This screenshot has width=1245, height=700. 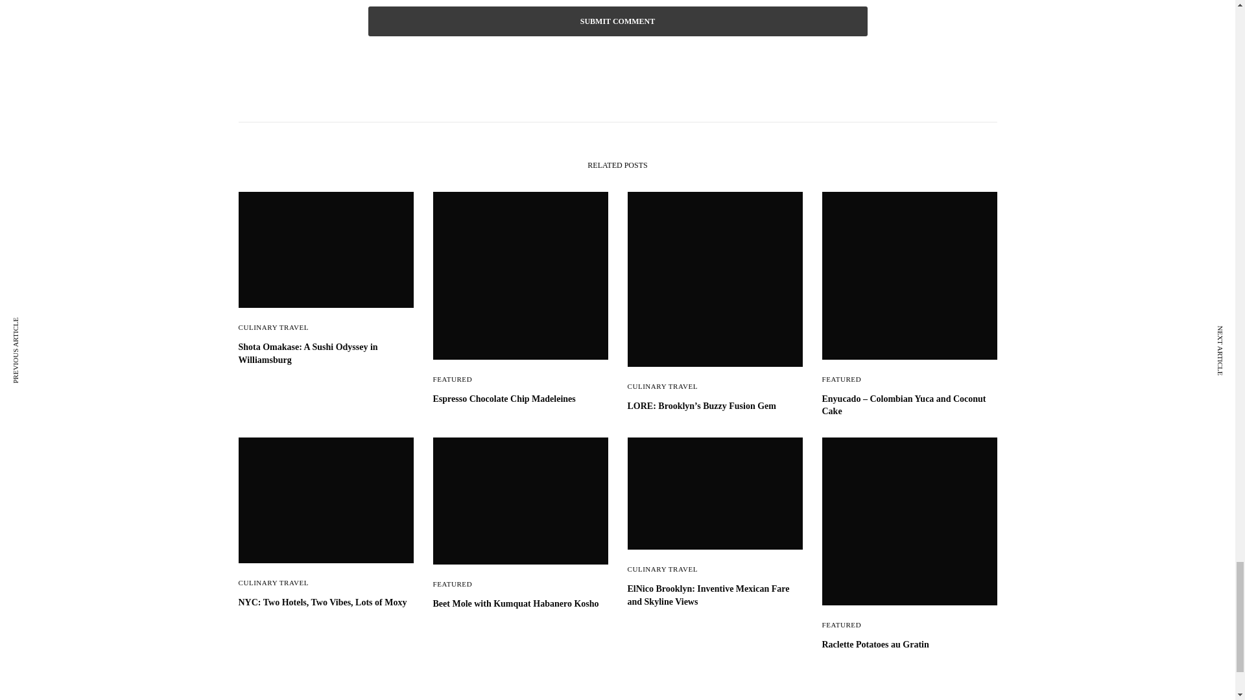 I want to click on Submit Comment, so click(x=618, y=21).